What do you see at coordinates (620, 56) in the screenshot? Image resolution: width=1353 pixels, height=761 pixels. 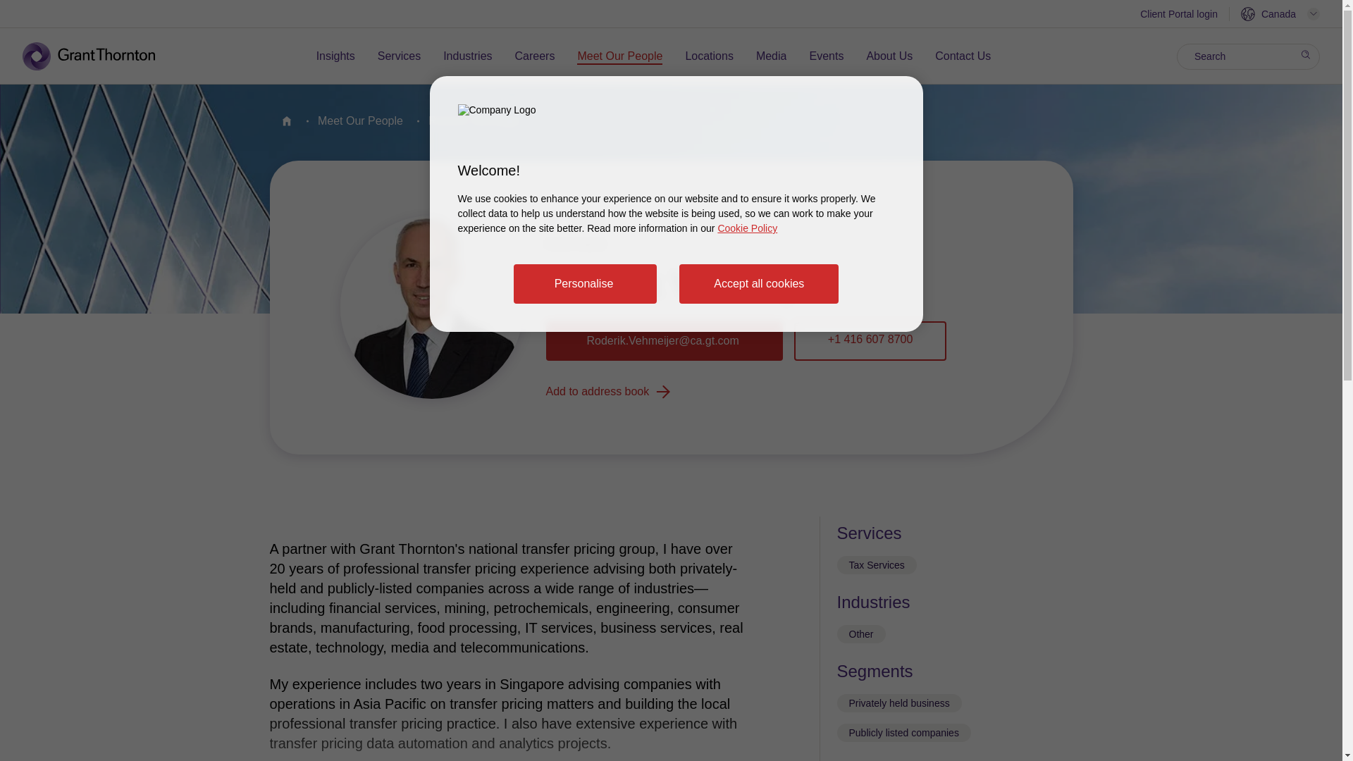 I see `Meet Our People` at bounding box center [620, 56].